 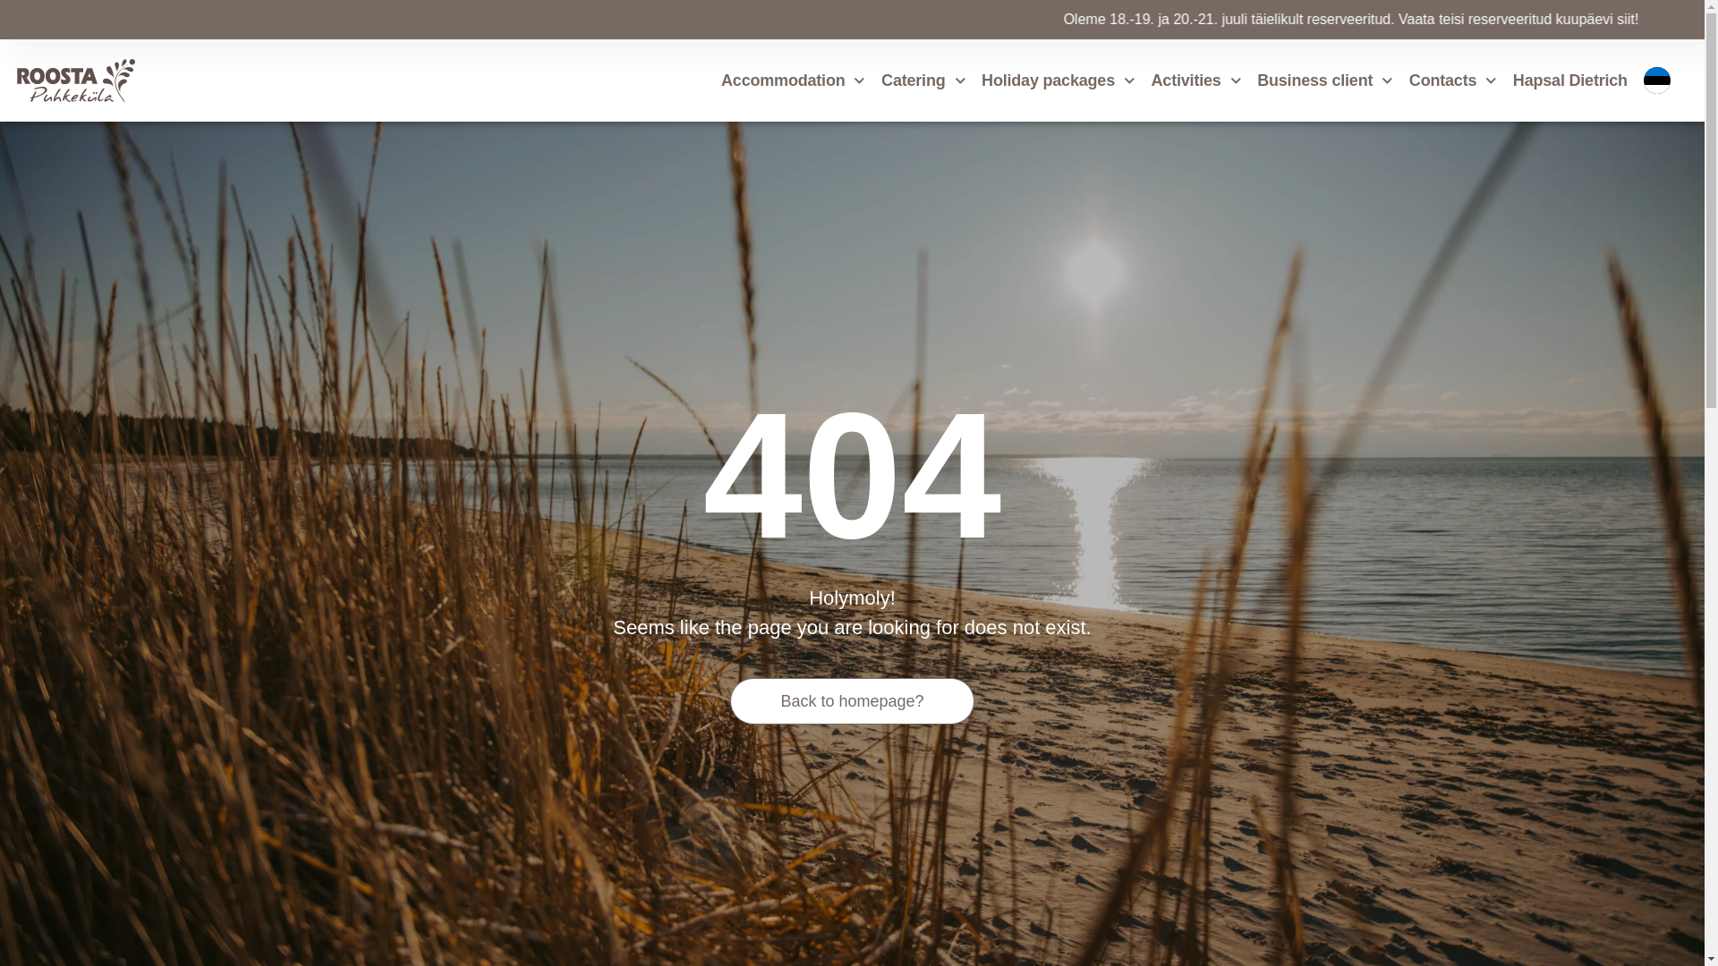 I want to click on Contacts, so click(x=1452, y=80).